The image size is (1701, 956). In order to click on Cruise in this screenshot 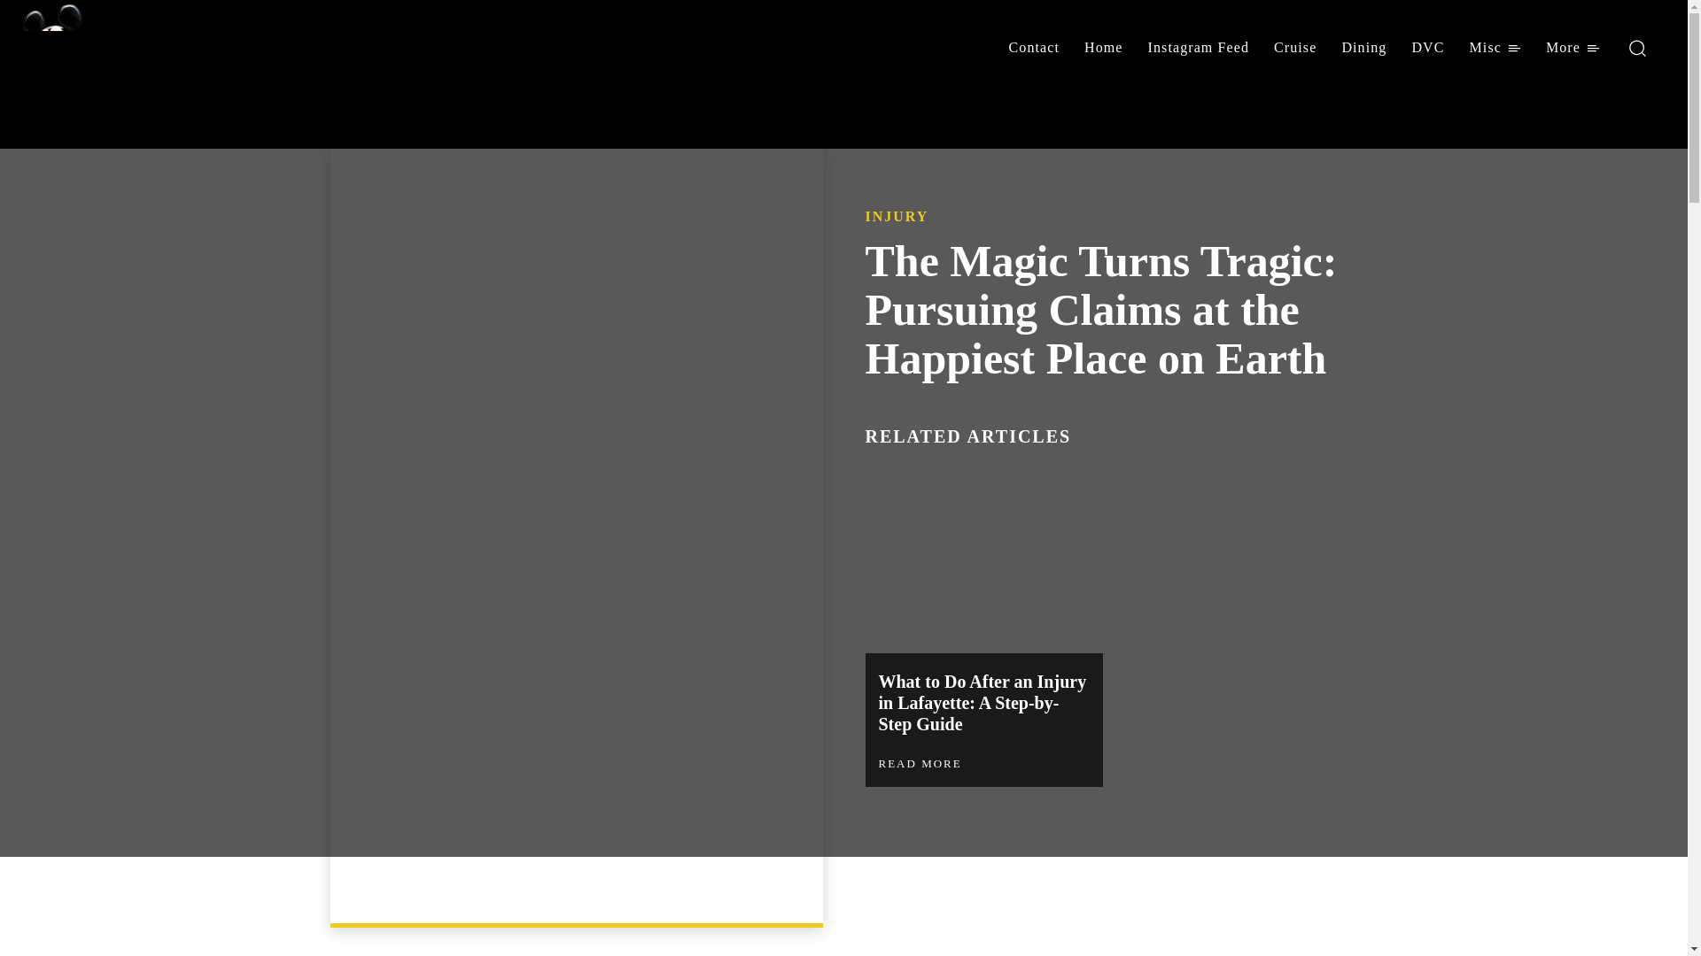, I will do `click(1295, 48)`.